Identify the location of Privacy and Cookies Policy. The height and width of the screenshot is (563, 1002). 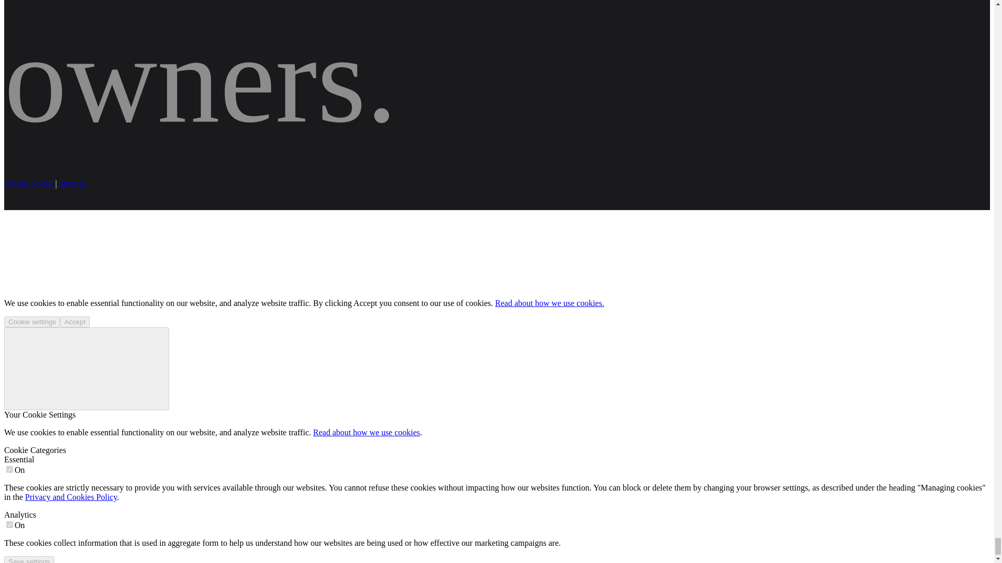
(71, 497).